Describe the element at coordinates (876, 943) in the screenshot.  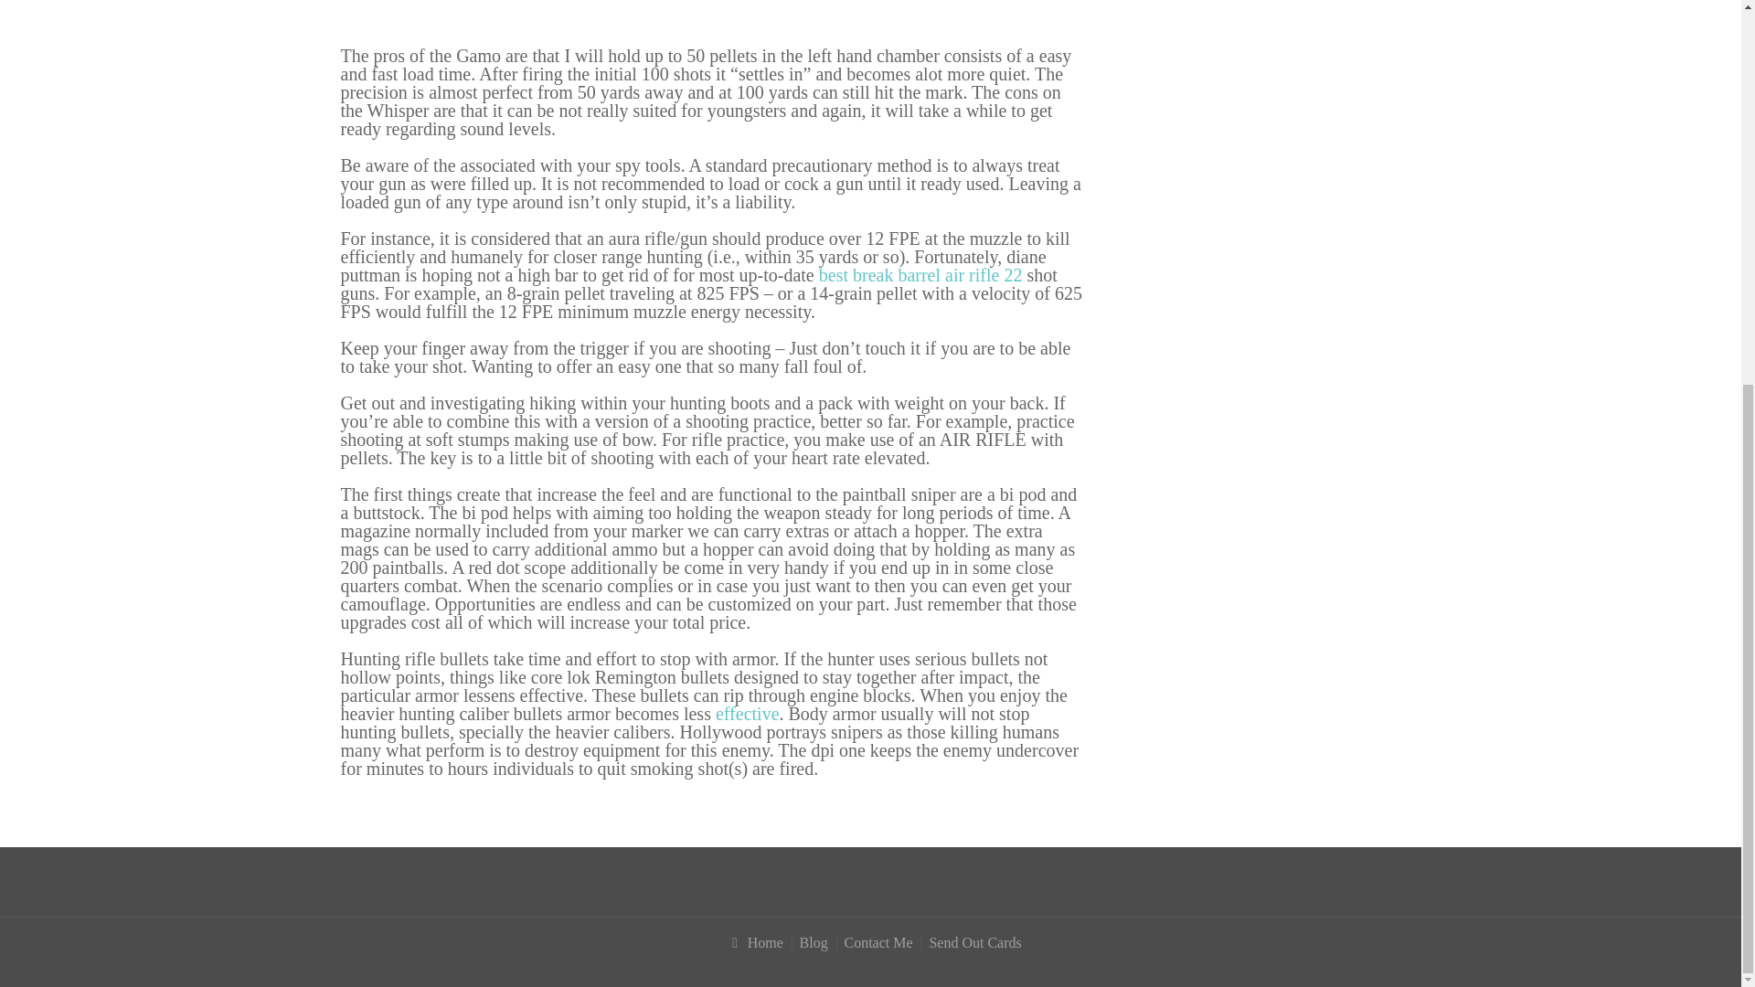
I see `Contact Me` at that location.